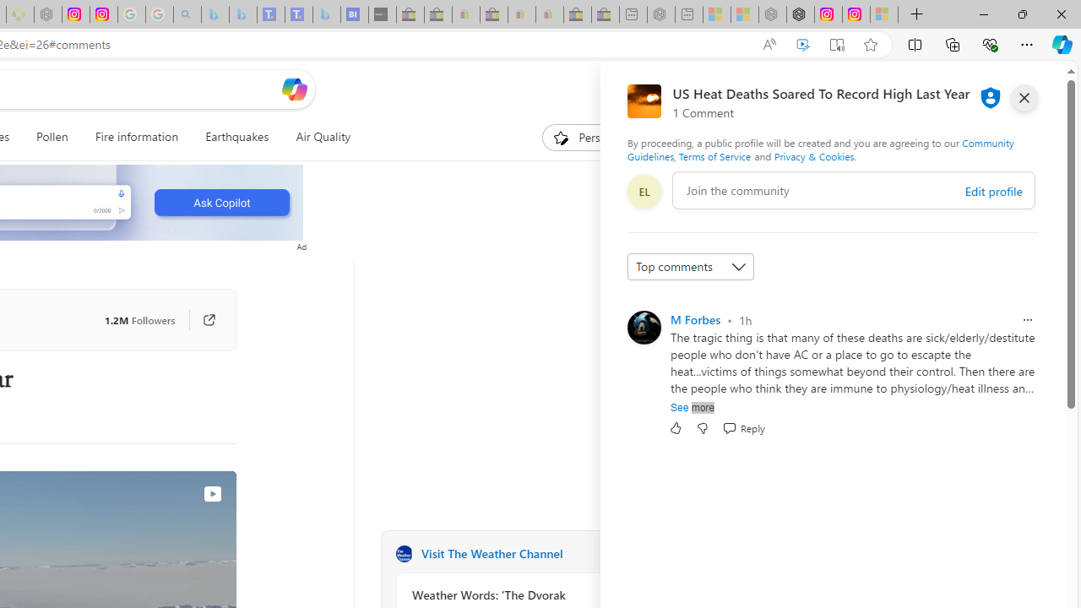 The image size is (1081, 608). Describe the element at coordinates (613, 554) in the screenshot. I see `Visit The Weather Channel website` at that location.